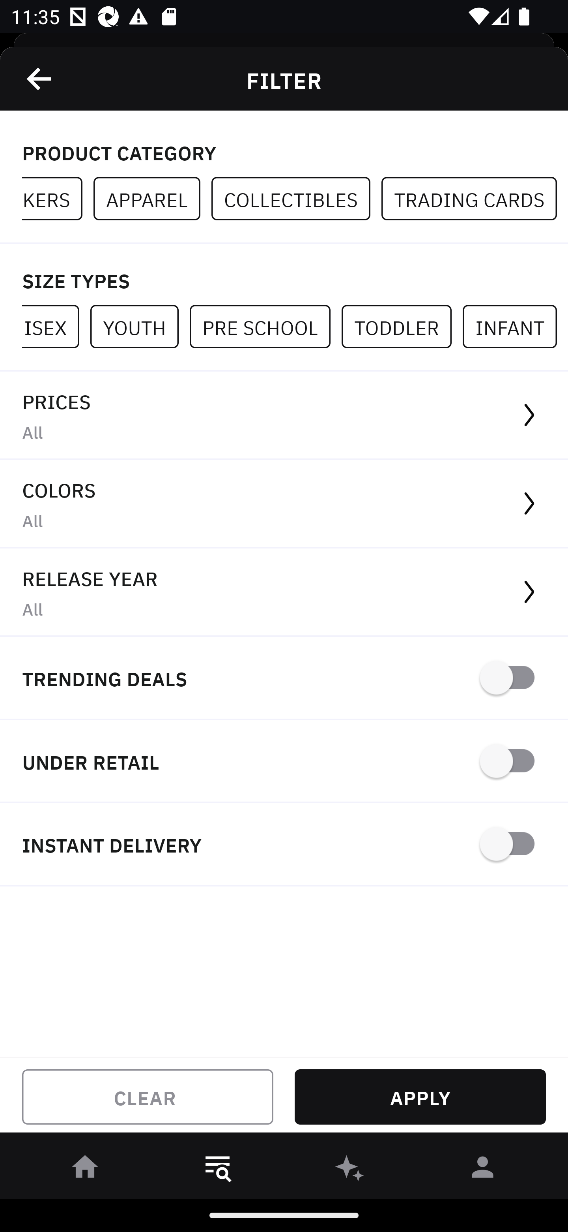  I want to click on COLLECTIBLES, so click(296, 199).